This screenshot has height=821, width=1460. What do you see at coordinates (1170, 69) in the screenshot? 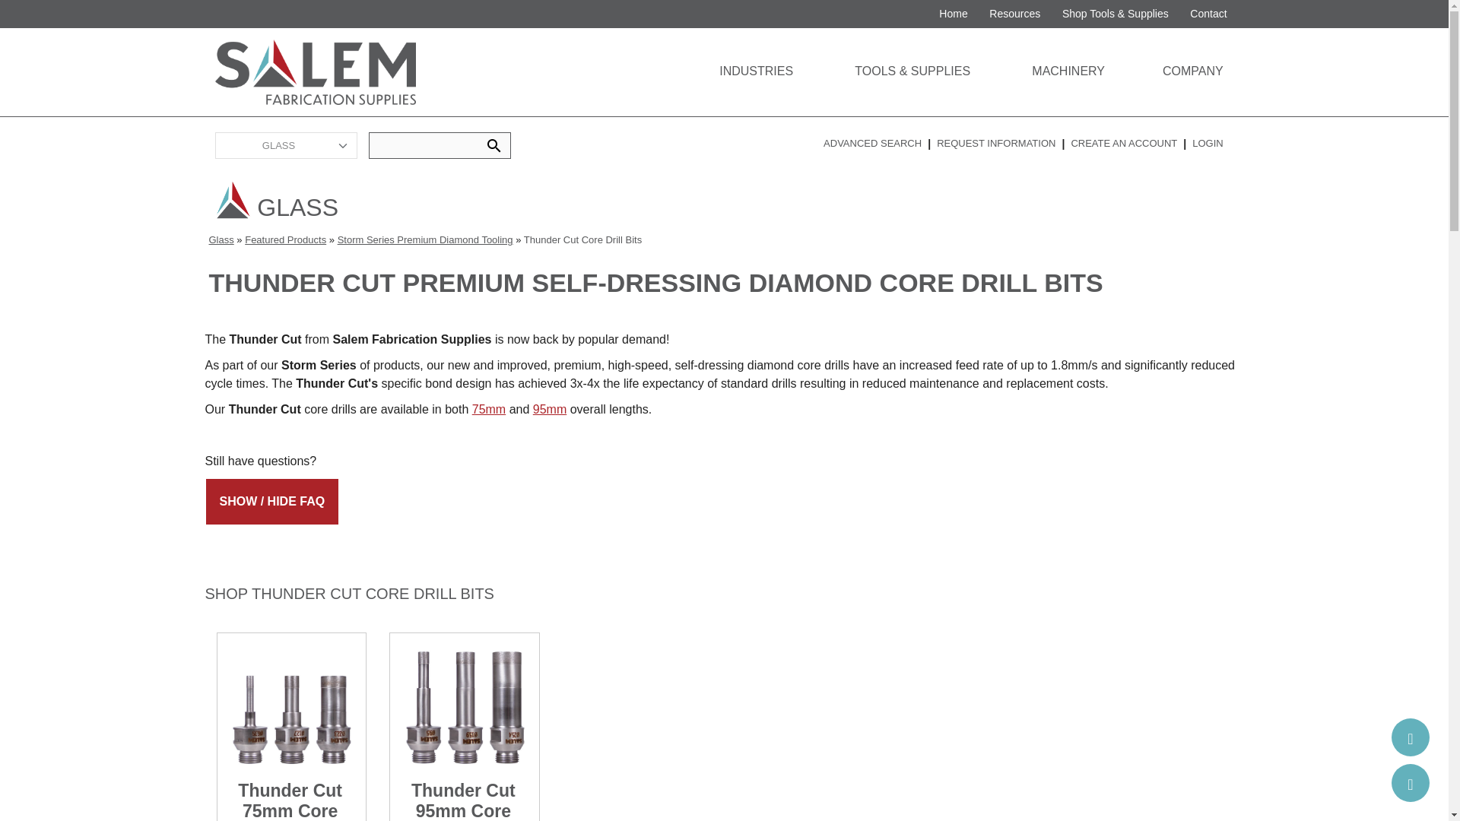
I see `COMPANY` at bounding box center [1170, 69].